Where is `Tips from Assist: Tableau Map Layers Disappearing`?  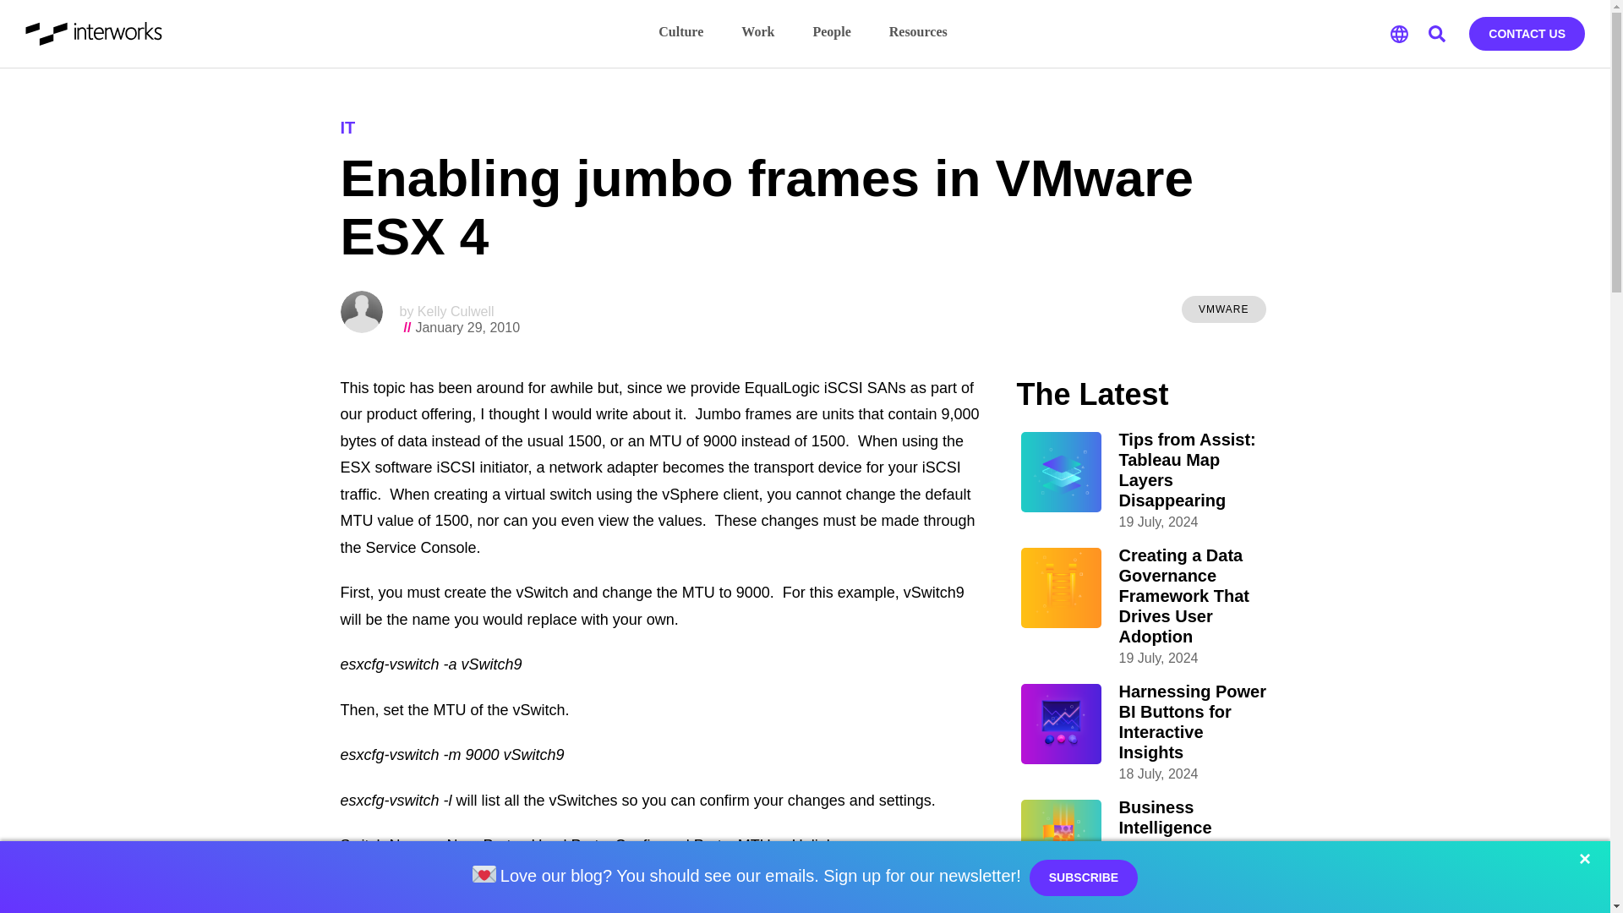 Tips from Assist: Tableau Map Layers Disappearing is located at coordinates (1195, 469).